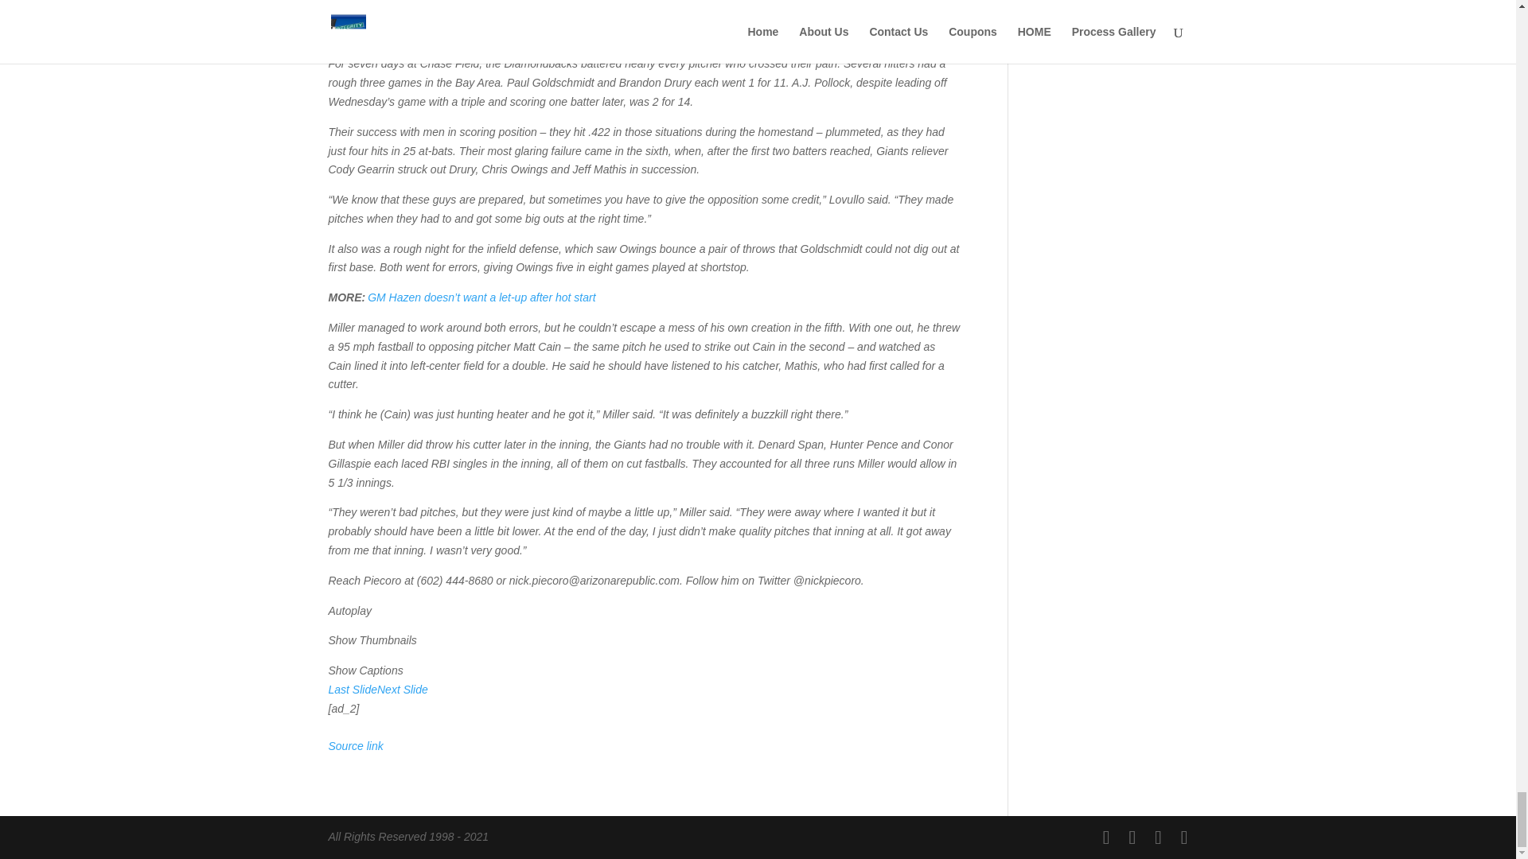 This screenshot has height=859, width=1528. Describe the element at coordinates (352, 689) in the screenshot. I see `Last Slide` at that location.